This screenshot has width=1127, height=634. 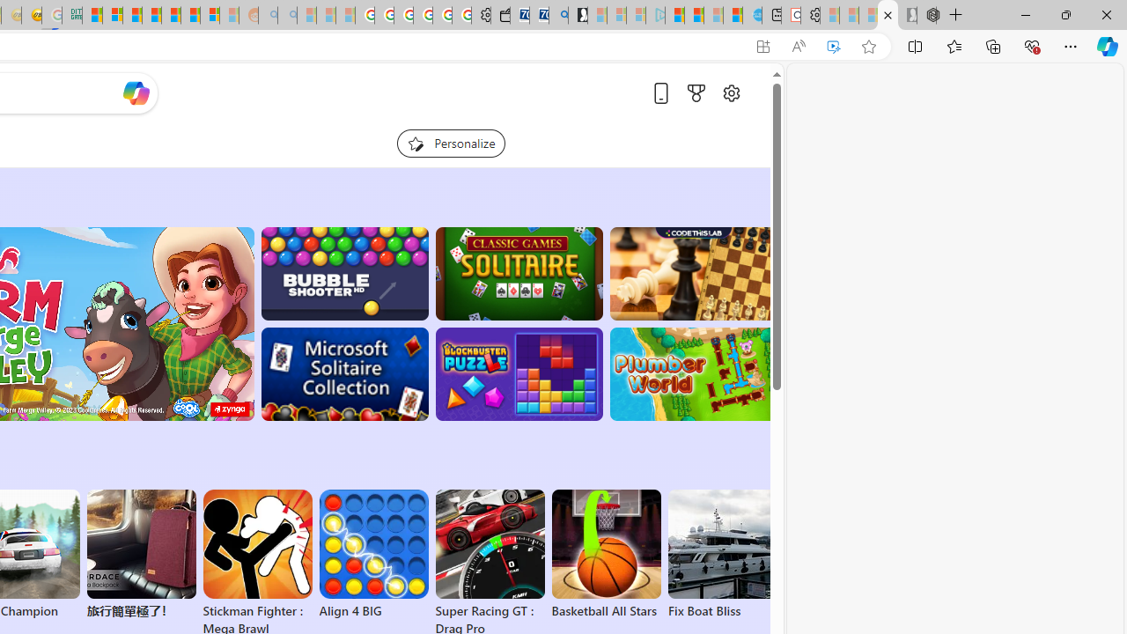 I want to click on BlockBuster: Adventures Puzzle, so click(x=519, y=374).